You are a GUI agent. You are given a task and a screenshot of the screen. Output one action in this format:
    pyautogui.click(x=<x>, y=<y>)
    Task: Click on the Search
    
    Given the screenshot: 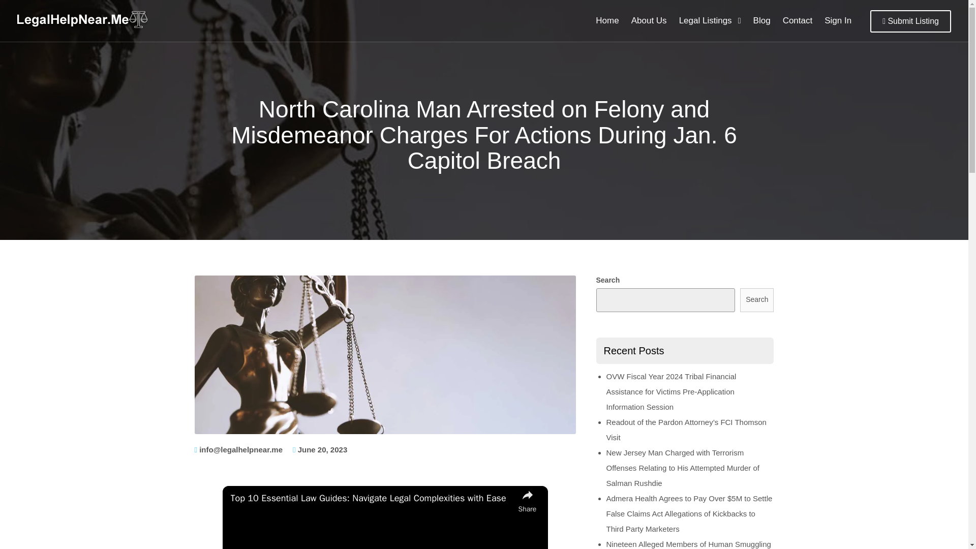 What is the action you would take?
    pyautogui.click(x=756, y=300)
    